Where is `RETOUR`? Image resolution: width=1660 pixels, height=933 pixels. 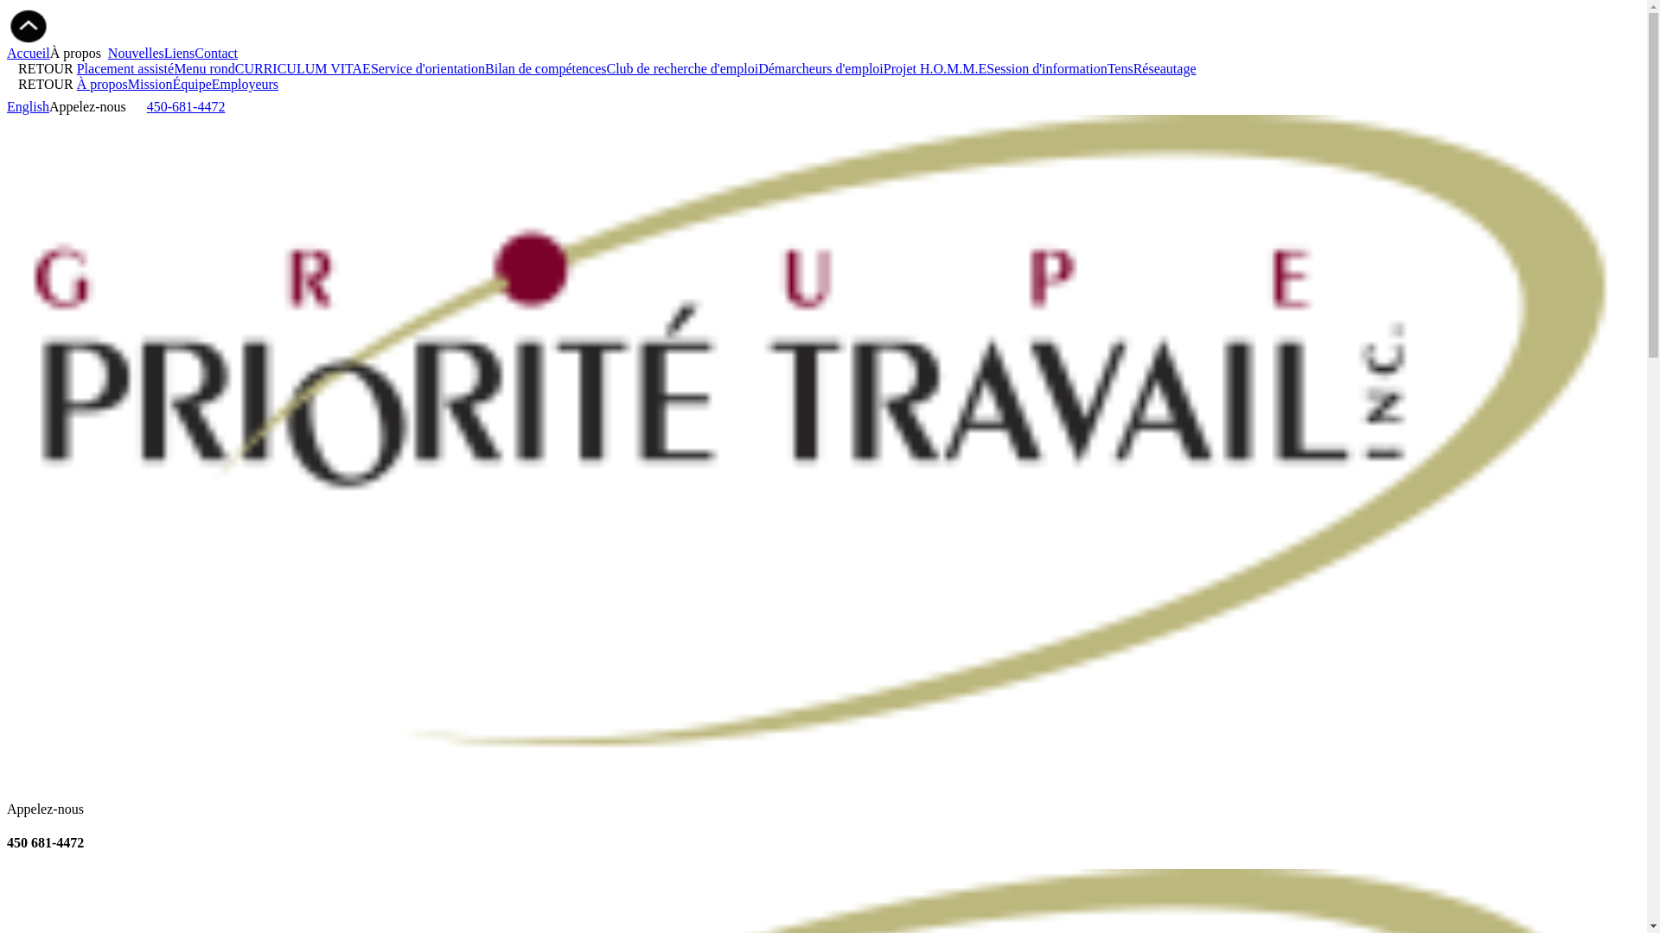
RETOUR is located at coordinates (41, 85).